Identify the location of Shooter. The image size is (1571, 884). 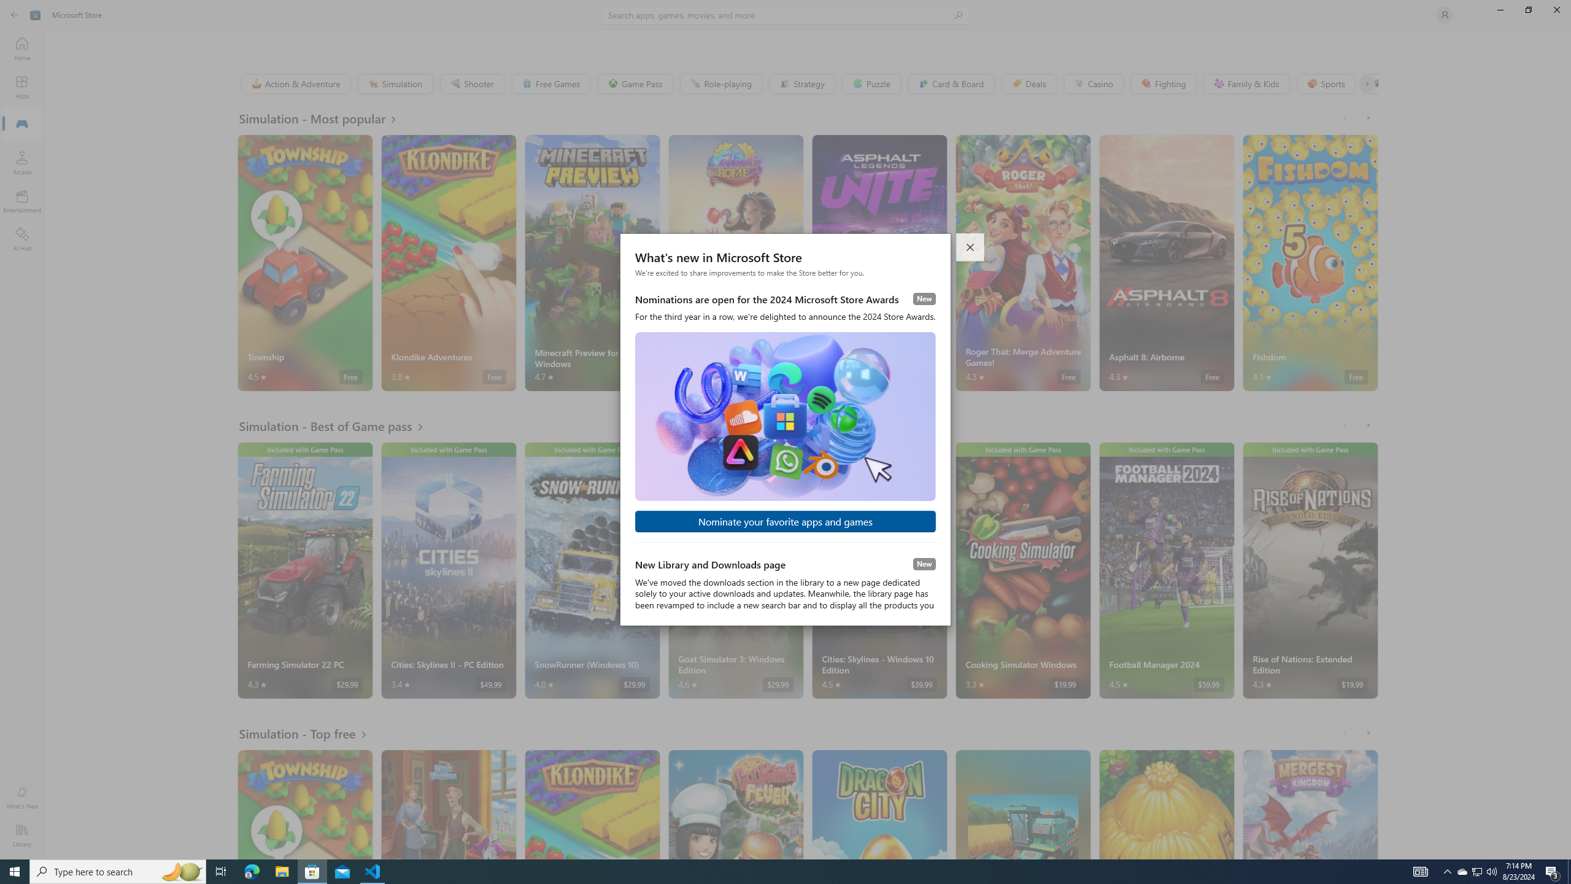
(471, 83).